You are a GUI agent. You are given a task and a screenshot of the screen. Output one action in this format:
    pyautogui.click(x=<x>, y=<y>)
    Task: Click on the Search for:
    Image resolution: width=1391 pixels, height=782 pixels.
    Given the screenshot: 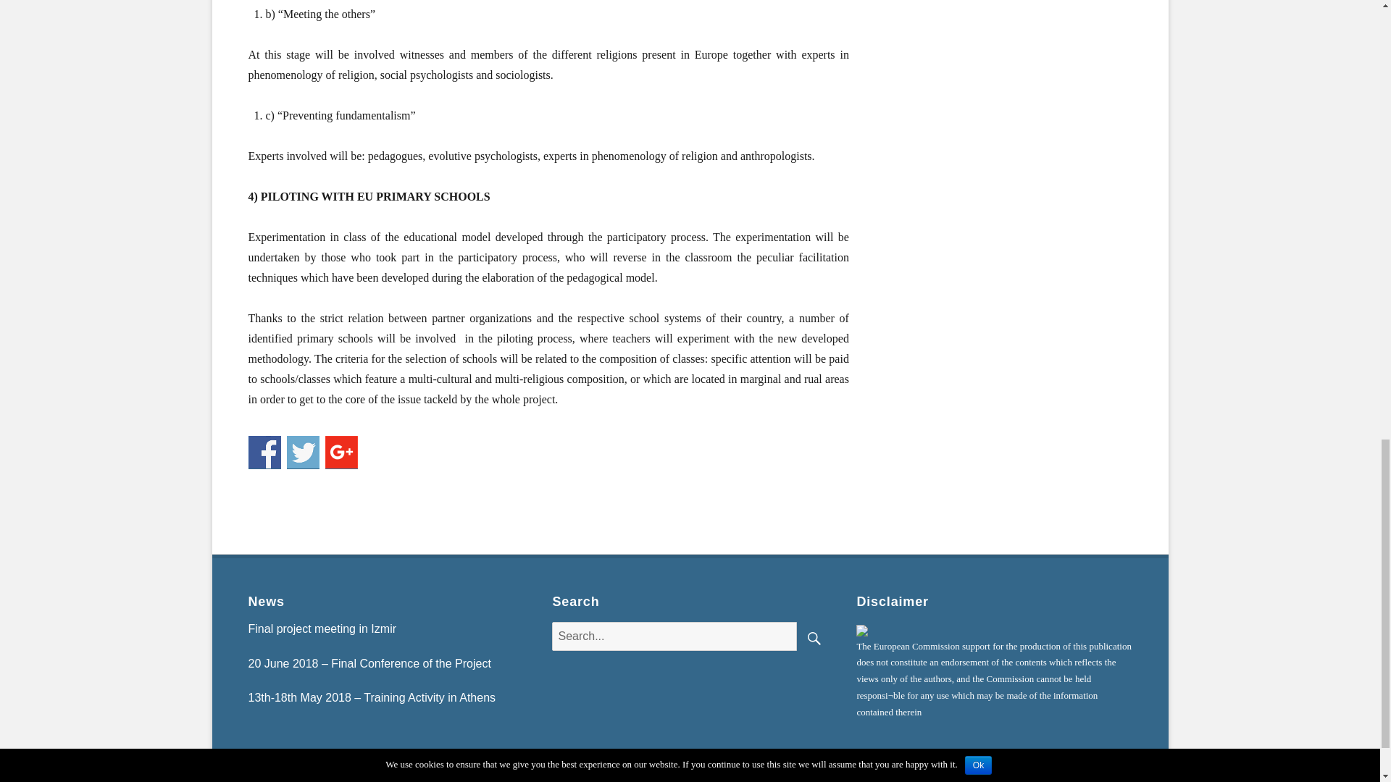 What is the action you would take?
    pyautogui.click(x=674, y=636)
    